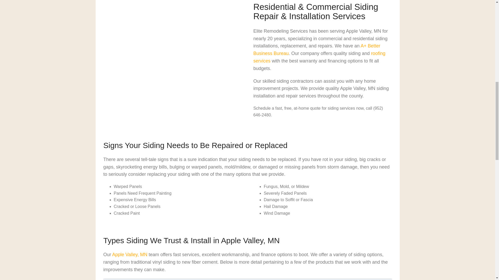 The width and height of the screenshot is (499, 280). Describe the element at coordinates (130, 255) in the screenshot. I see `Apple Valley, MN` at that location.